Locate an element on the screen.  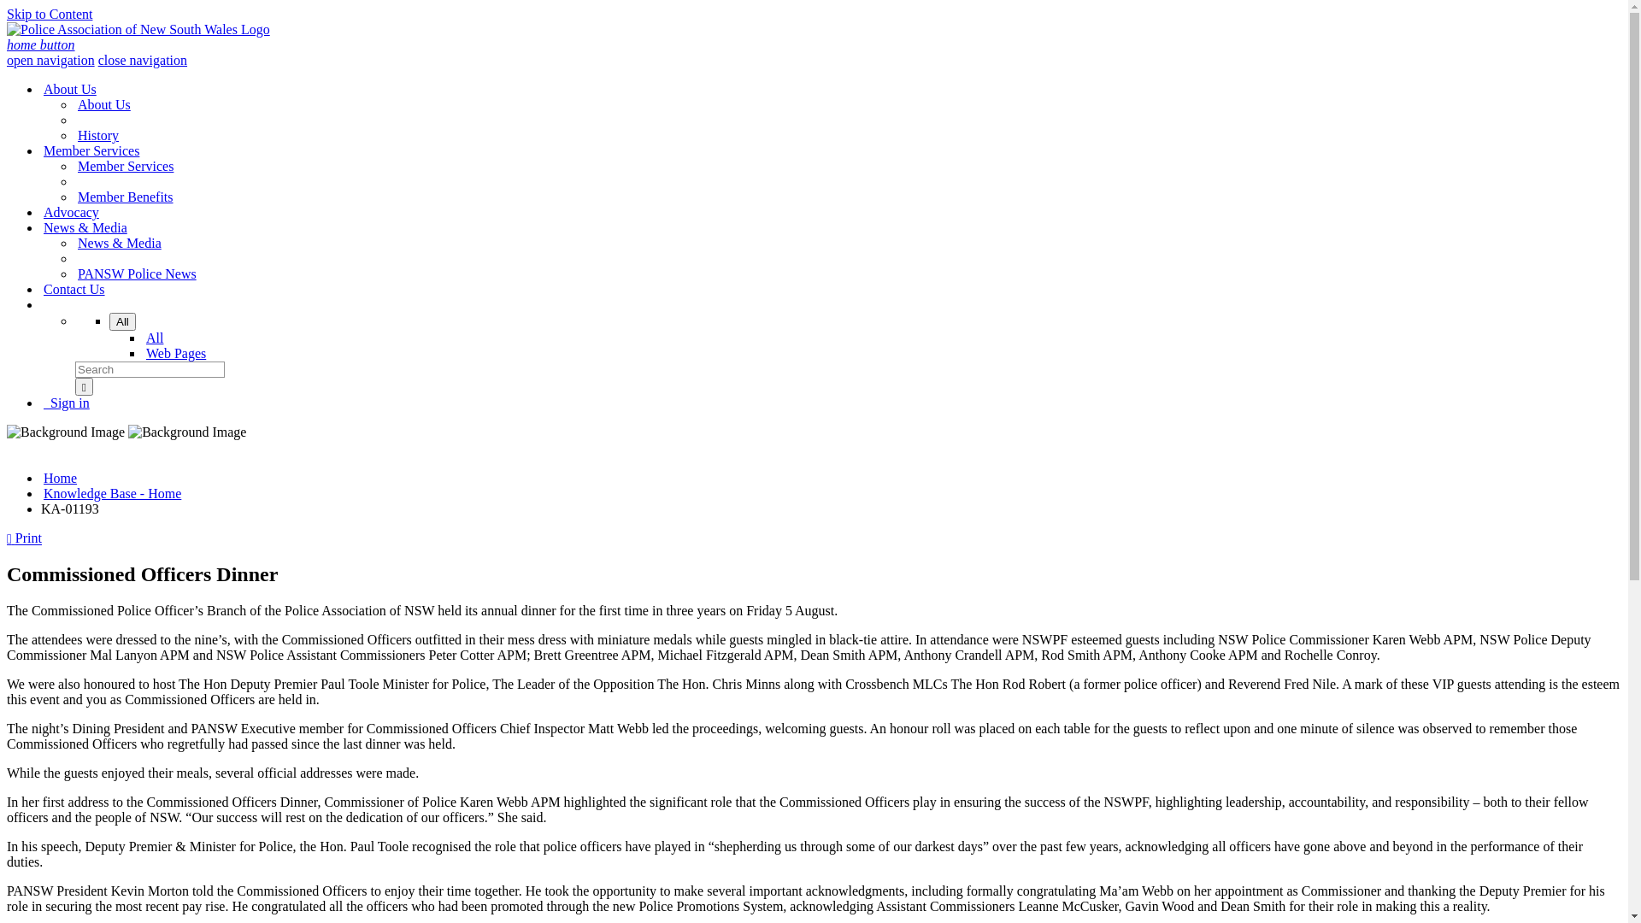
Search is located at coordinates (84, 386).